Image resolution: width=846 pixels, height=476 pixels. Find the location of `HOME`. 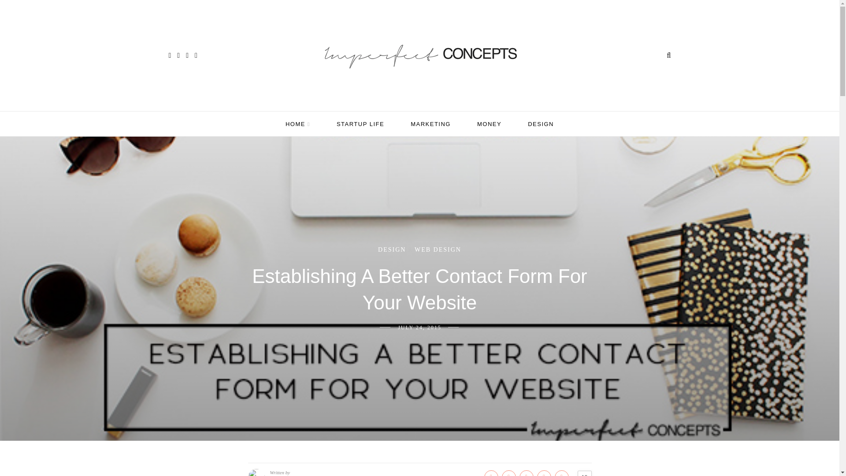

HOME is located at coordinates (298, 124).